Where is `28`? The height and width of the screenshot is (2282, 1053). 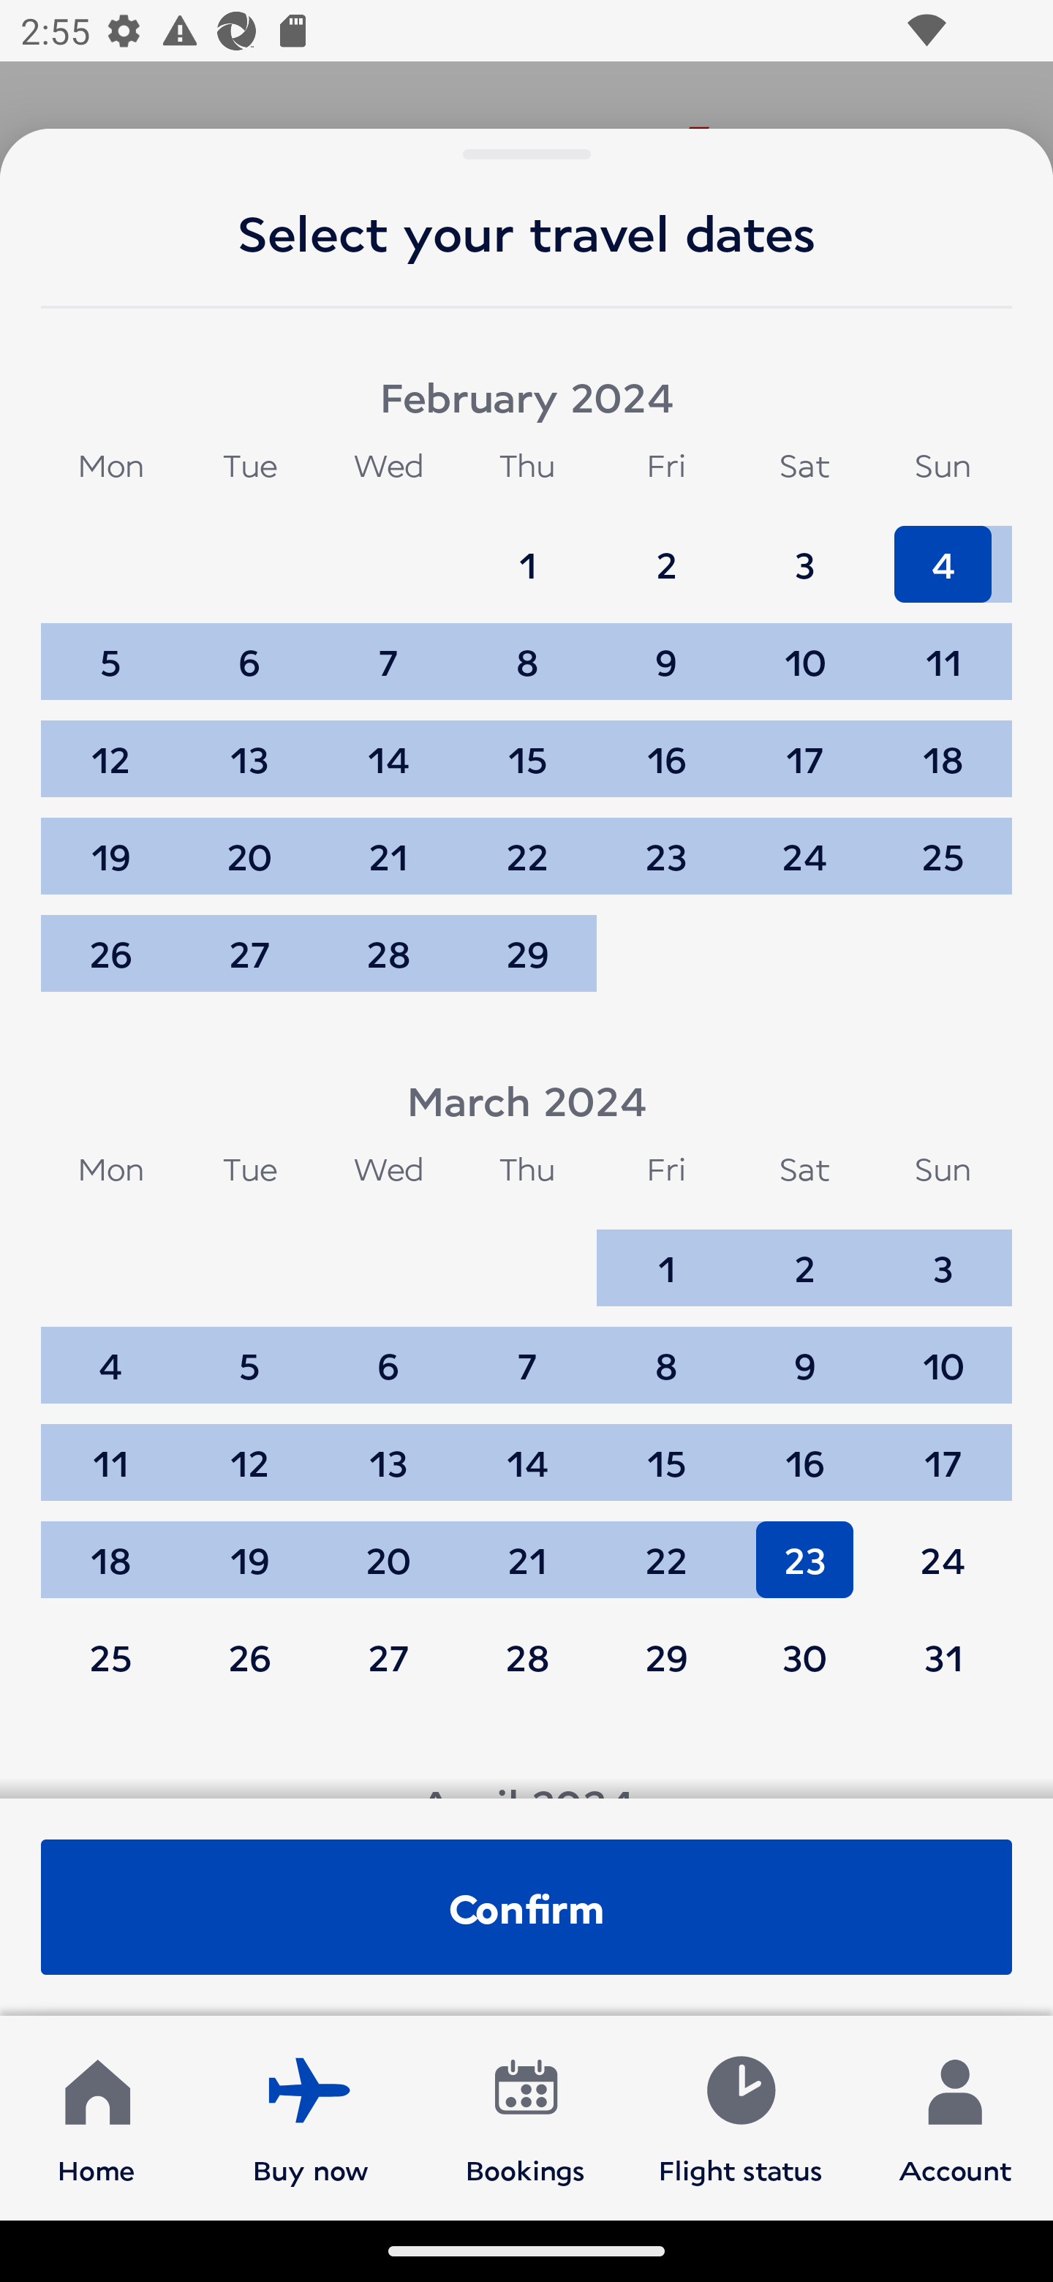
28 is located at coordinates (388, 954).